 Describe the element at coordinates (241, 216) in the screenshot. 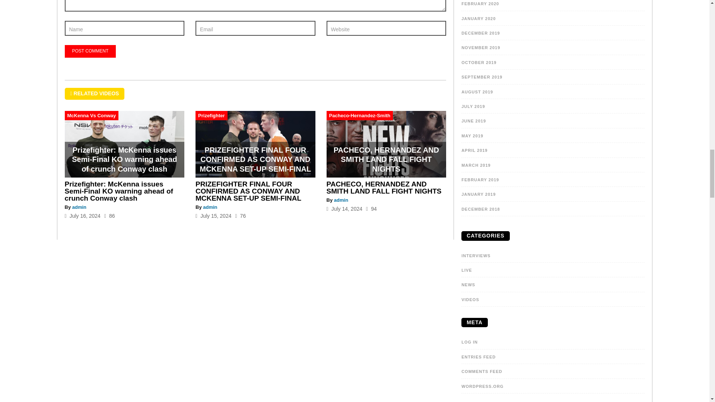

I see `Visits` at that location.